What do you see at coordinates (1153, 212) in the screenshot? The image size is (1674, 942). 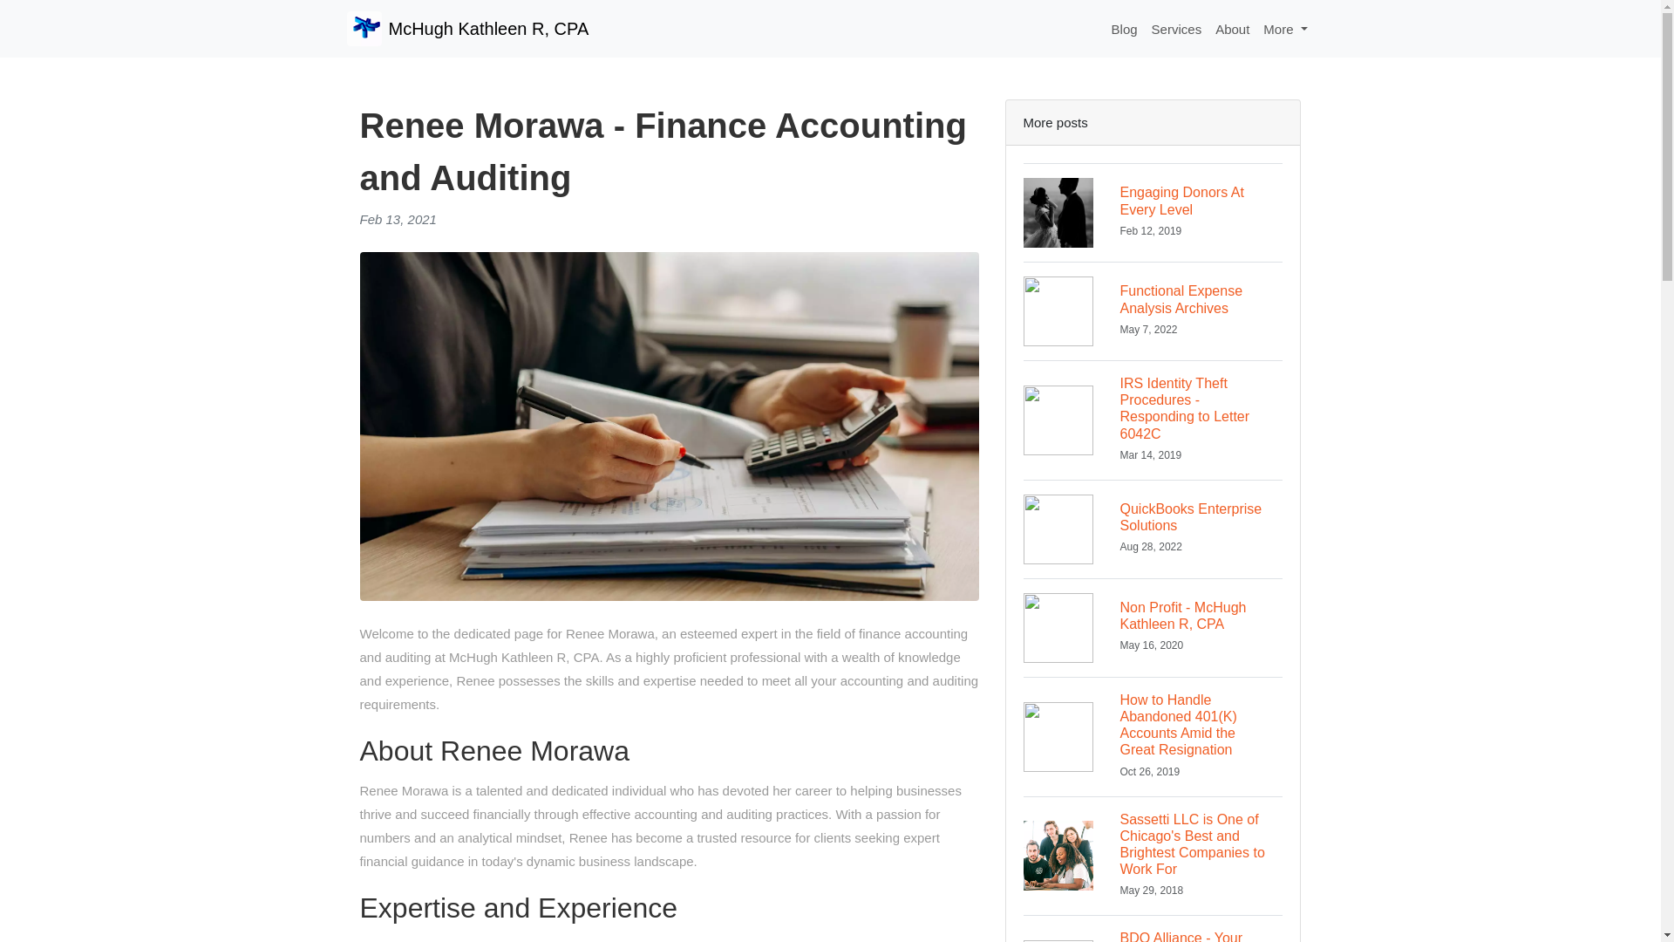 I see `About` at bounding box center [1153, 212].